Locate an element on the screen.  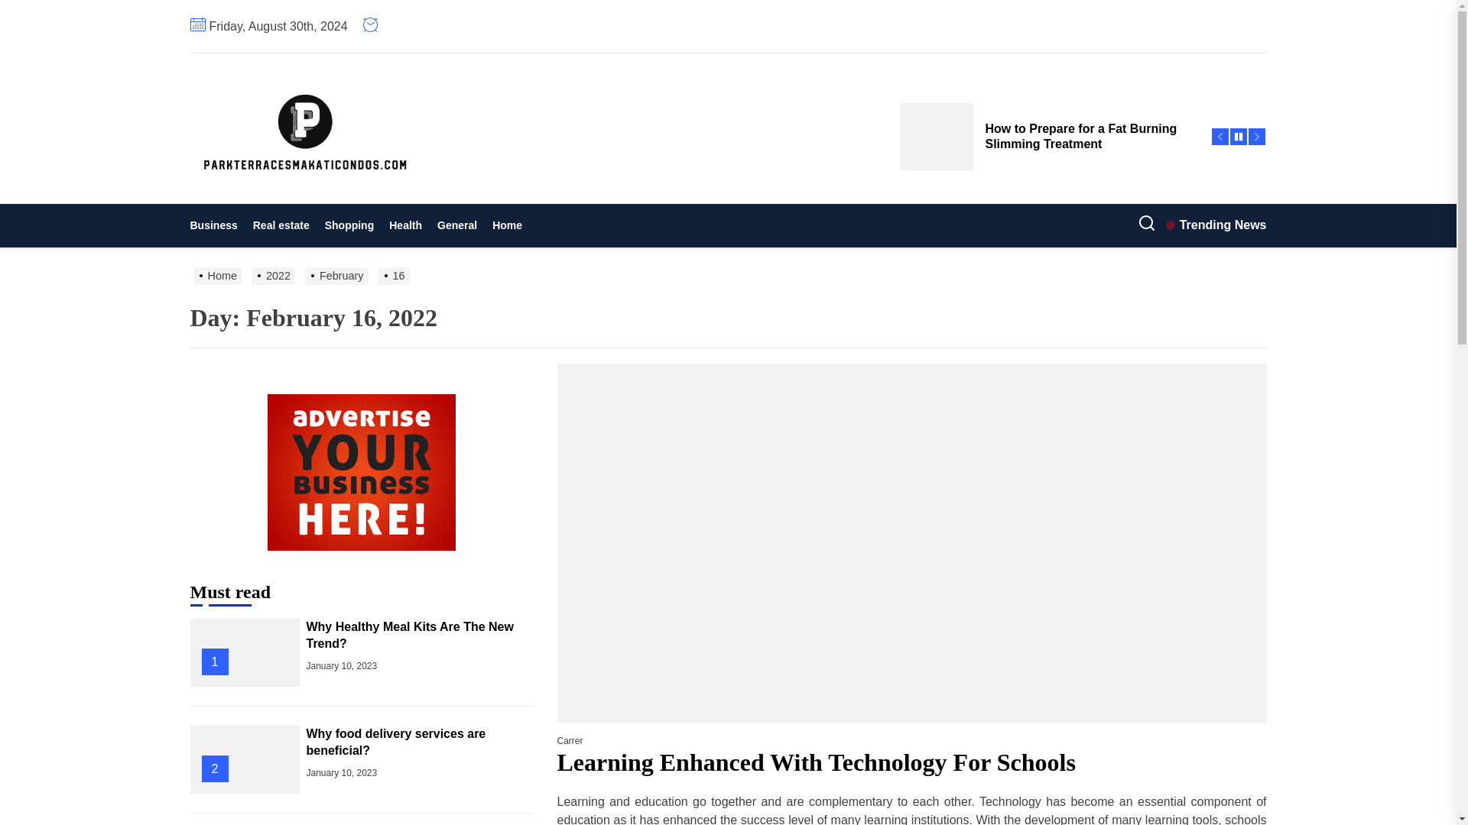
Are There Any closing costs at Spanish Moss Home Buyers? is located at coordinates (1045, 67).